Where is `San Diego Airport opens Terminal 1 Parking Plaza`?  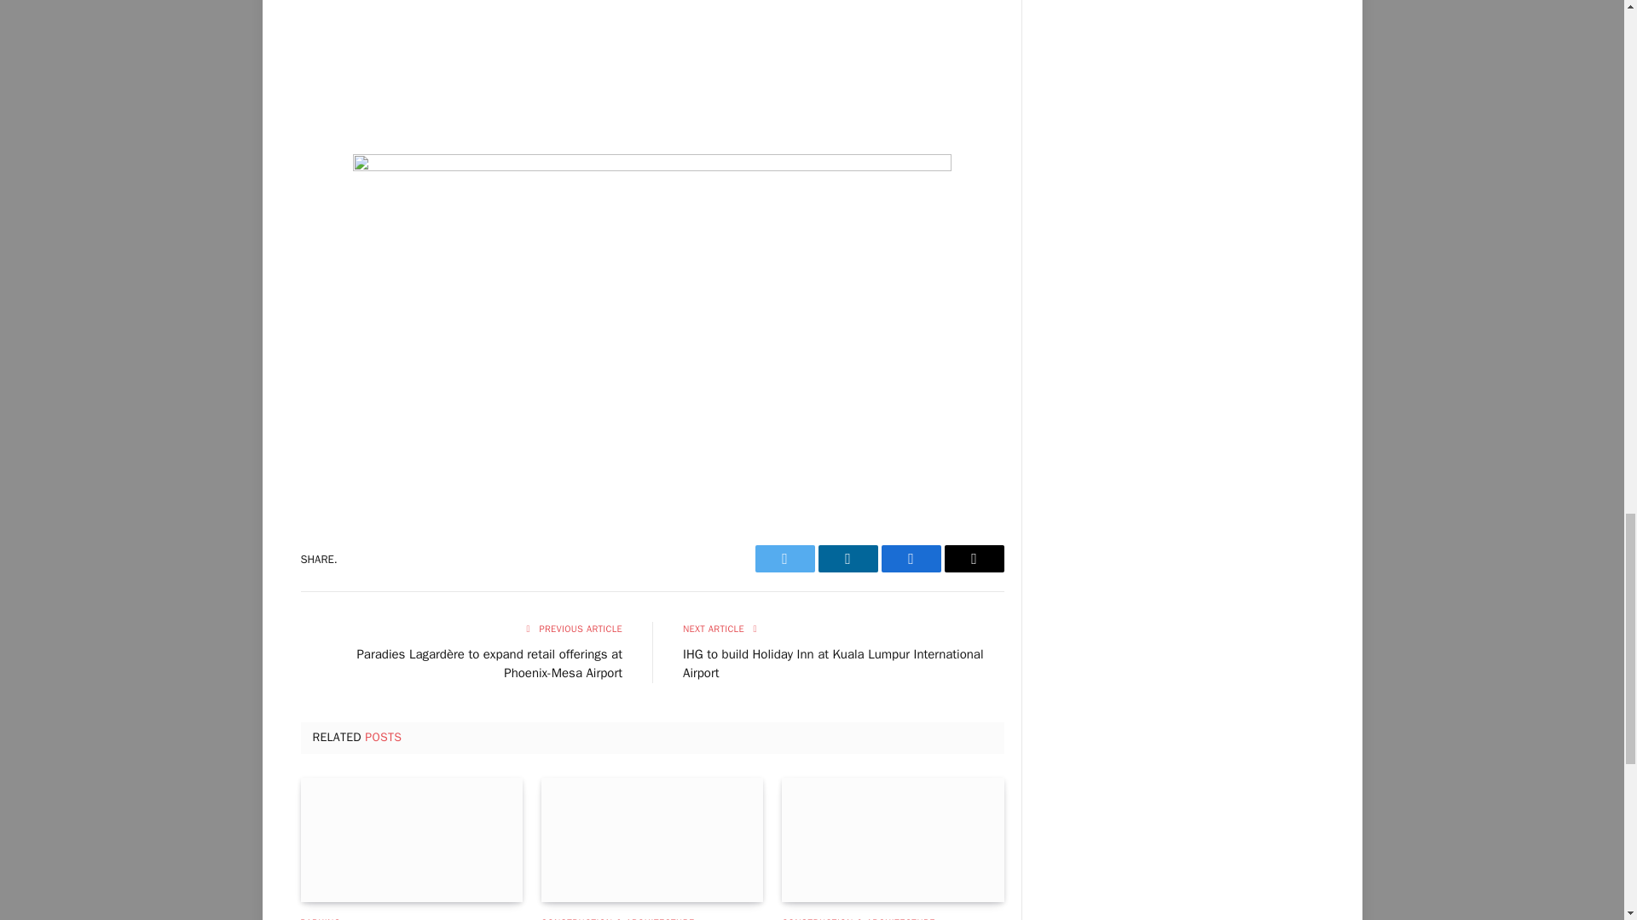 San Diego Airport opens Terminal 1 Parking Plaza is located at coordinates (411, 840).